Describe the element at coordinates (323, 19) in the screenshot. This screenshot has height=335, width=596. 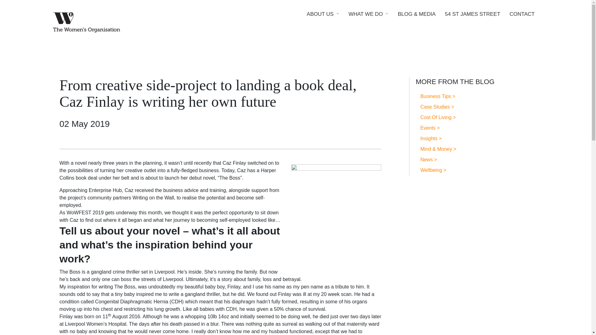
I see `ABOUT US` at that location.